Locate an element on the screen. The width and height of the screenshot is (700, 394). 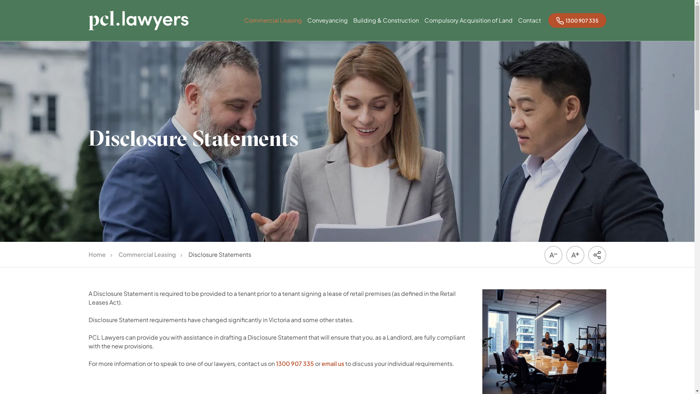
Conveyancing is located at coordinates (327, 27).